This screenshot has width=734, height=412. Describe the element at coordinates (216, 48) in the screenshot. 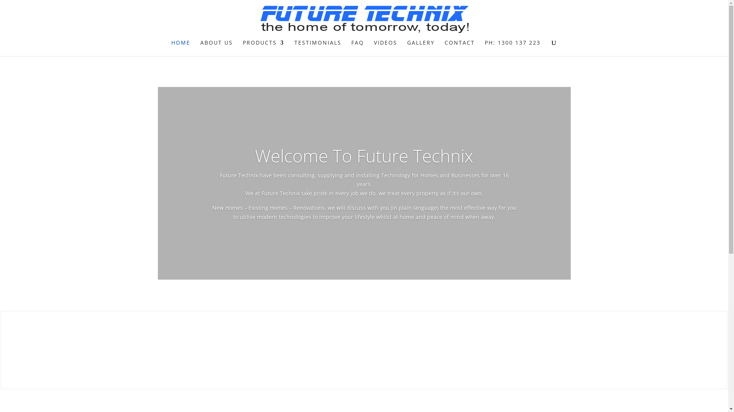

I see `ABOUT US` at that location.